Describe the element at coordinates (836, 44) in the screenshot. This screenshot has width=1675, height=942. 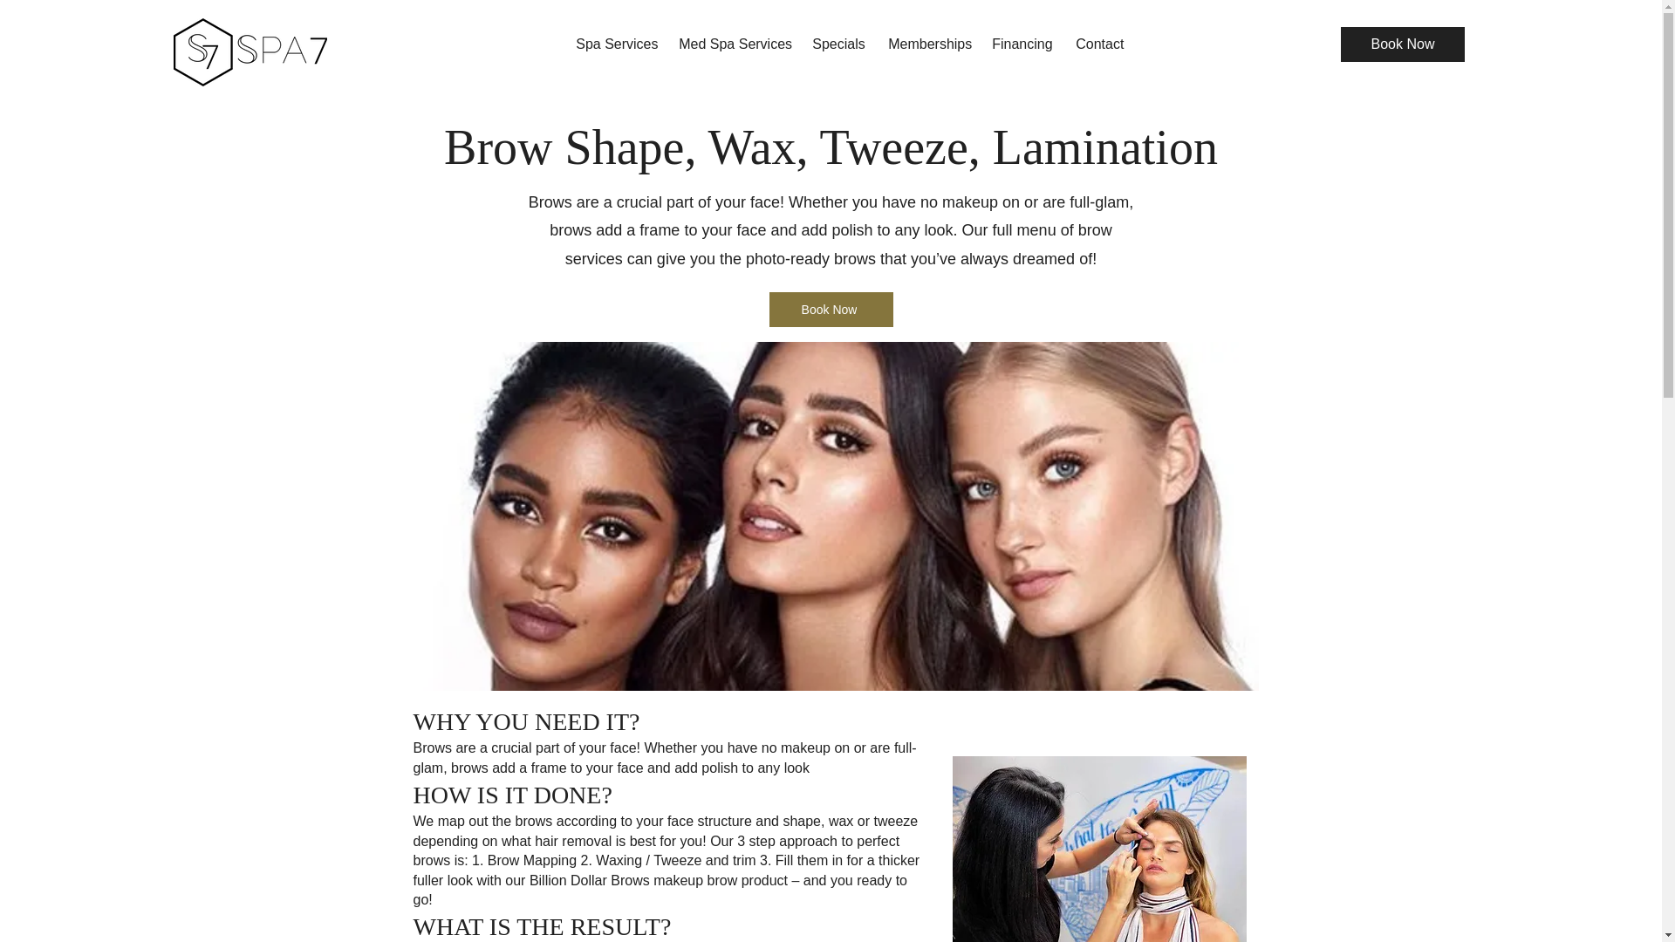
I see `Specials` at that location.